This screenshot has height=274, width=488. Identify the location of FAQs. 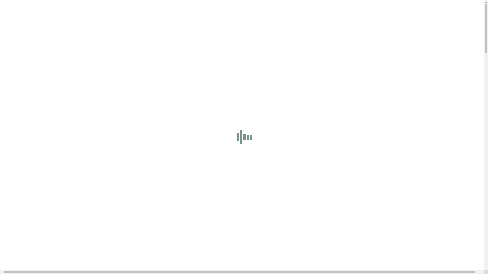
(27, 158).